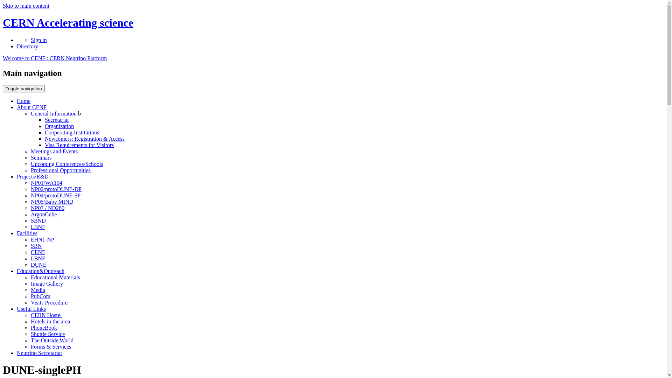  I want to click on Visits Procedure, so click(49, 302).